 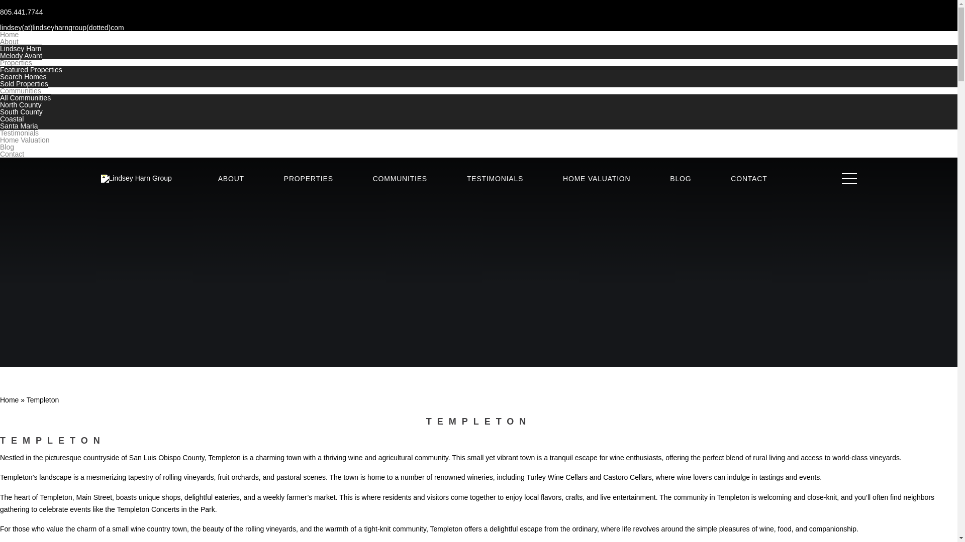 What do you see at coordinates (495, 178) in the screenshot?
I see `TESTIMONIALS` at bounding box center [495, 178].